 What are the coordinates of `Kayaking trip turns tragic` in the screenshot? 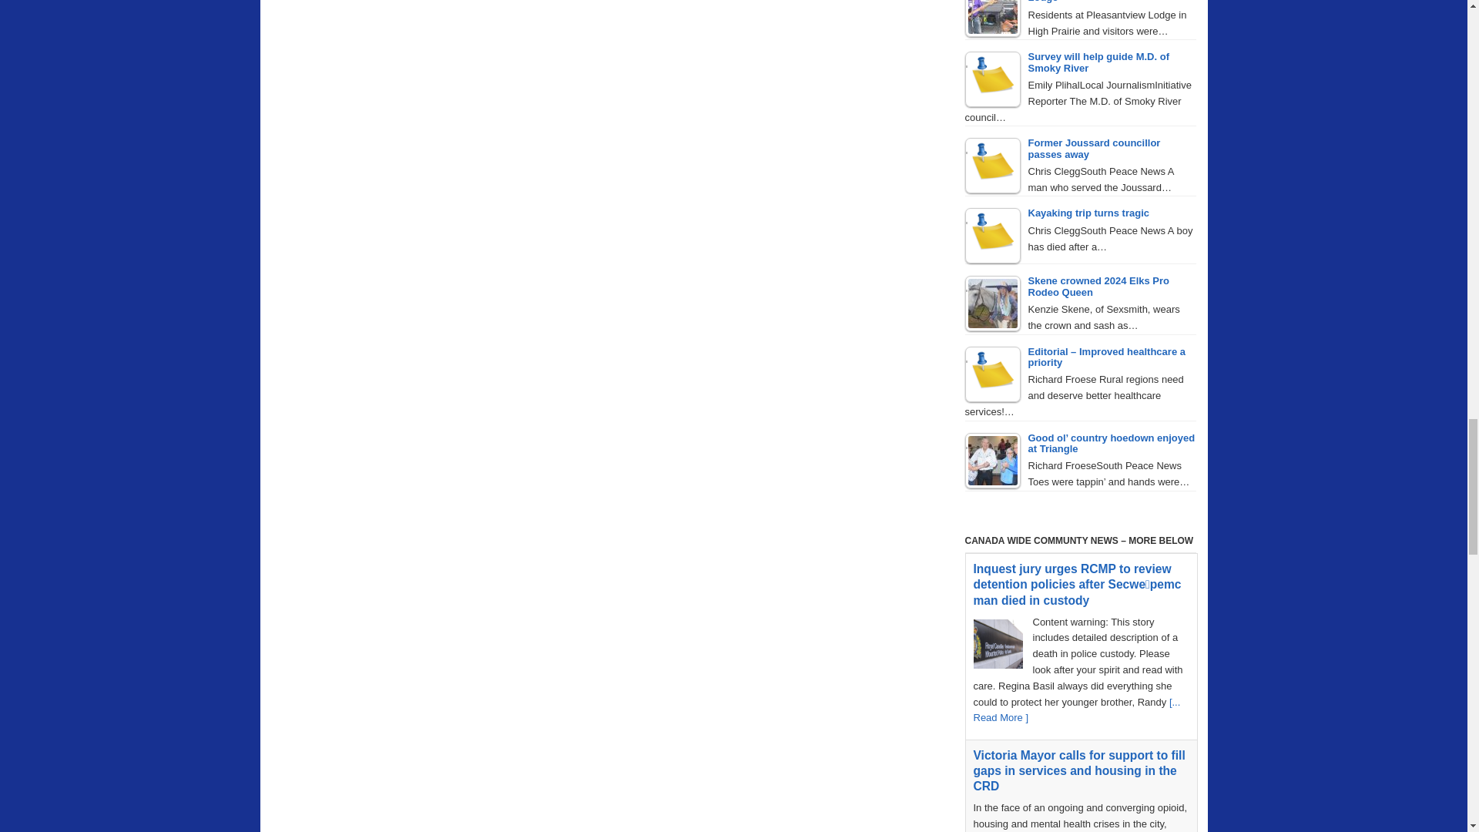 It's located at (992, 236).